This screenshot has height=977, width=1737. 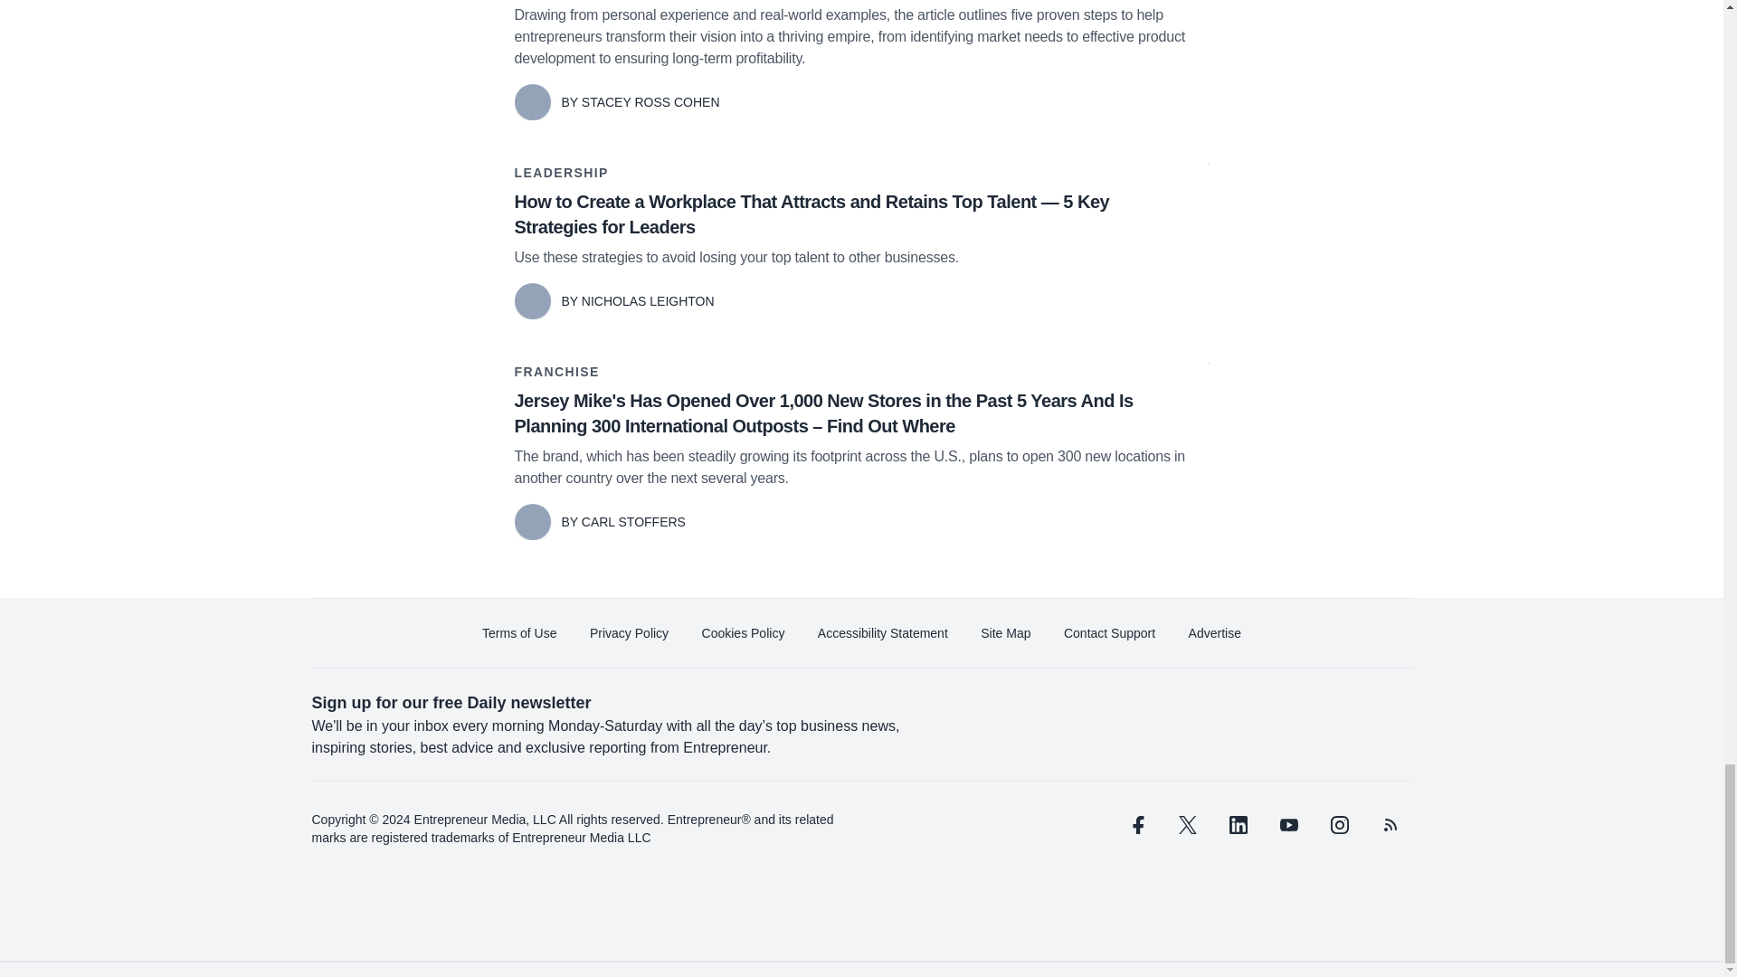 What do you see at coordinates (1136, 825) in the screenshot?
I see `facebook` at bounding box center [1136, 825].